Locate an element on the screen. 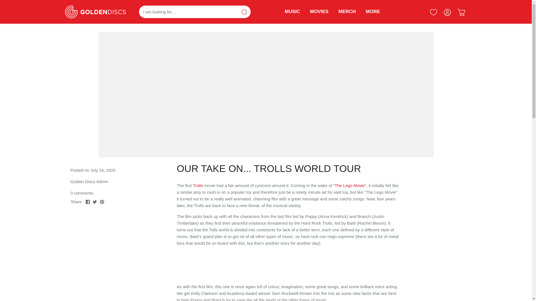 The width and height of the screenshot is (536, 301). Twitter is located at coordinates (95, 202).